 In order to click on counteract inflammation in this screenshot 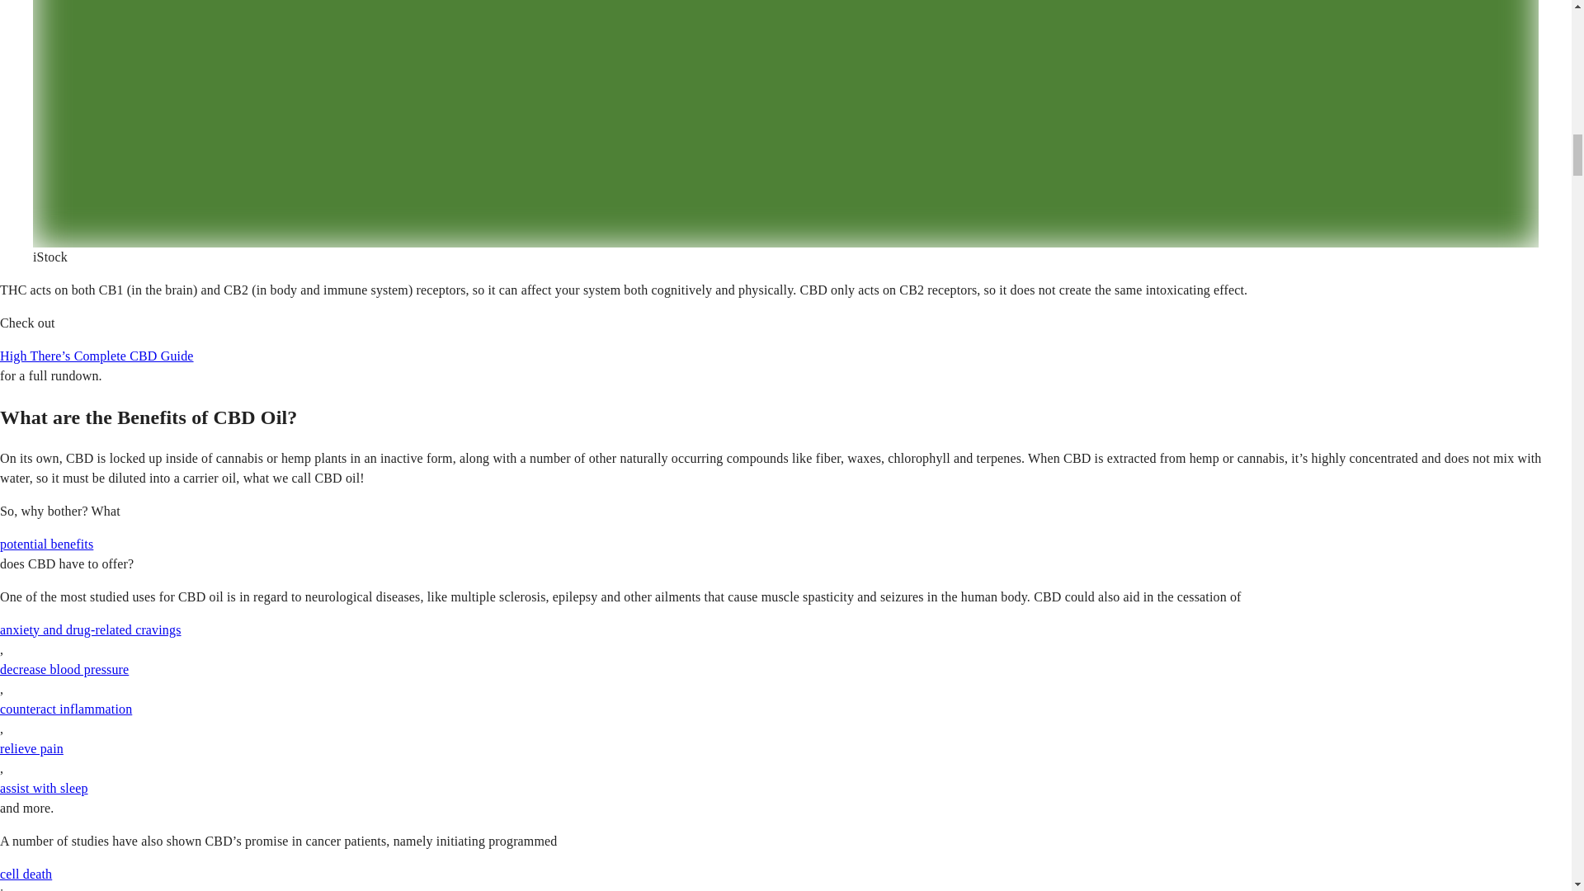, I will do `click(66, 709)`.